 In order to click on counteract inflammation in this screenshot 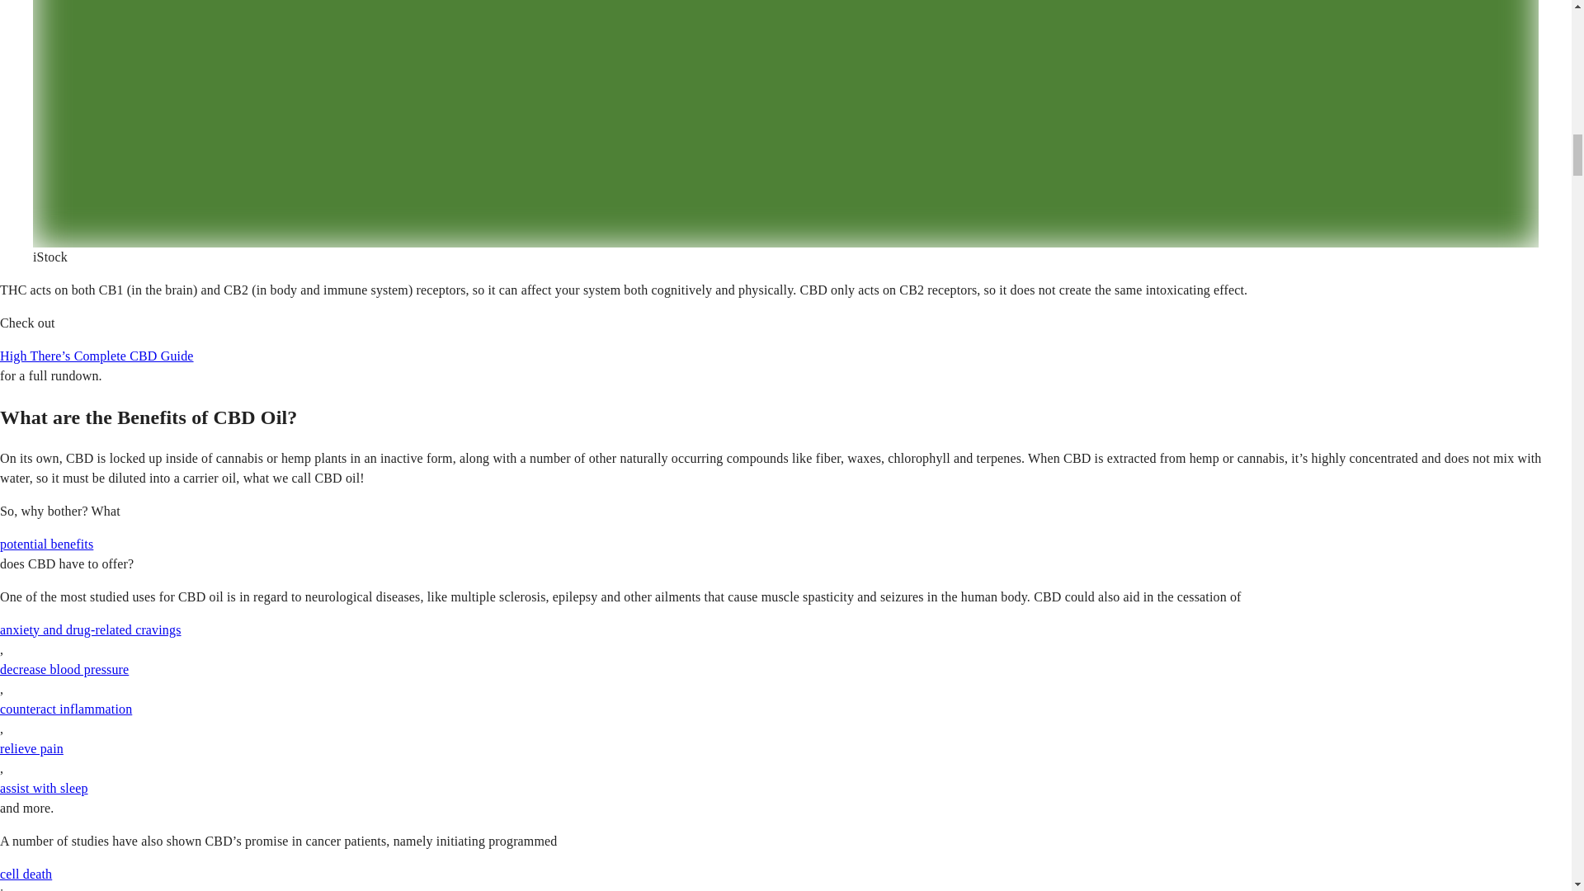, I will do `click(66, 709)`.